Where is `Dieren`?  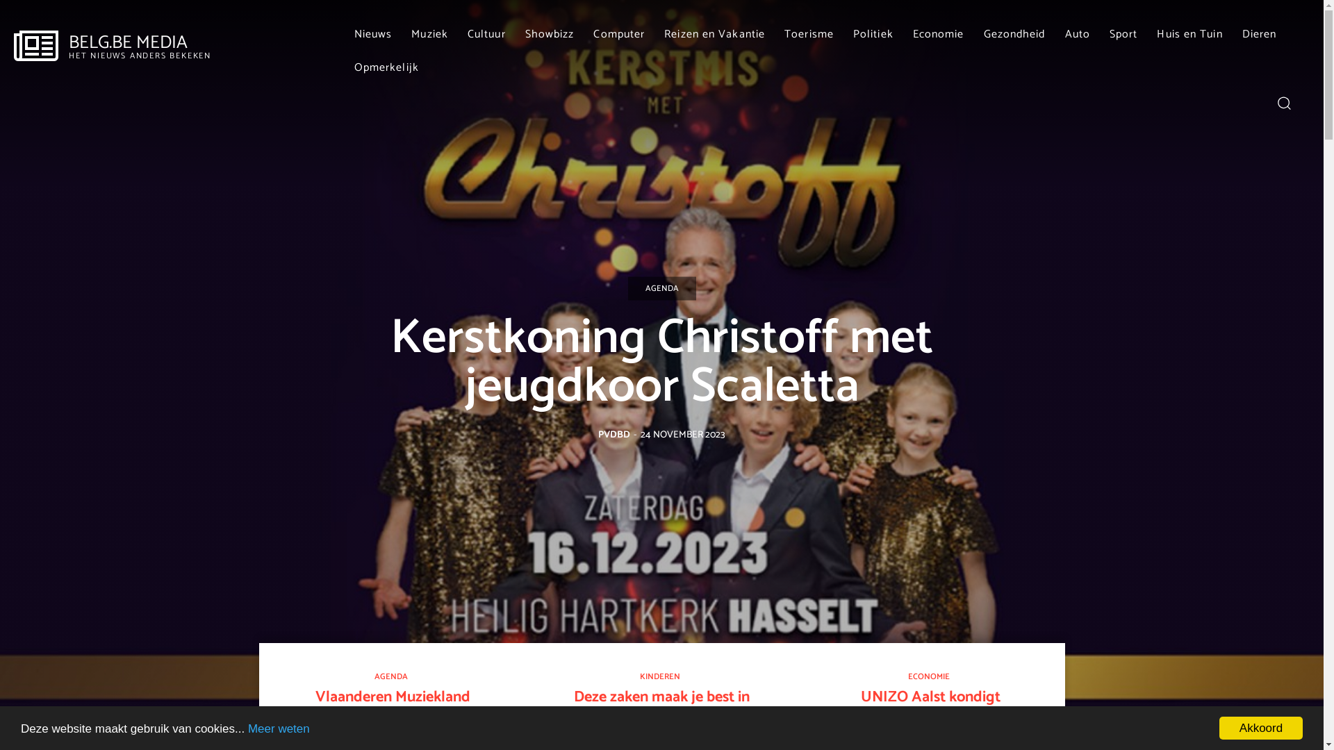 Dieren is located at coordinates (1260, 35).